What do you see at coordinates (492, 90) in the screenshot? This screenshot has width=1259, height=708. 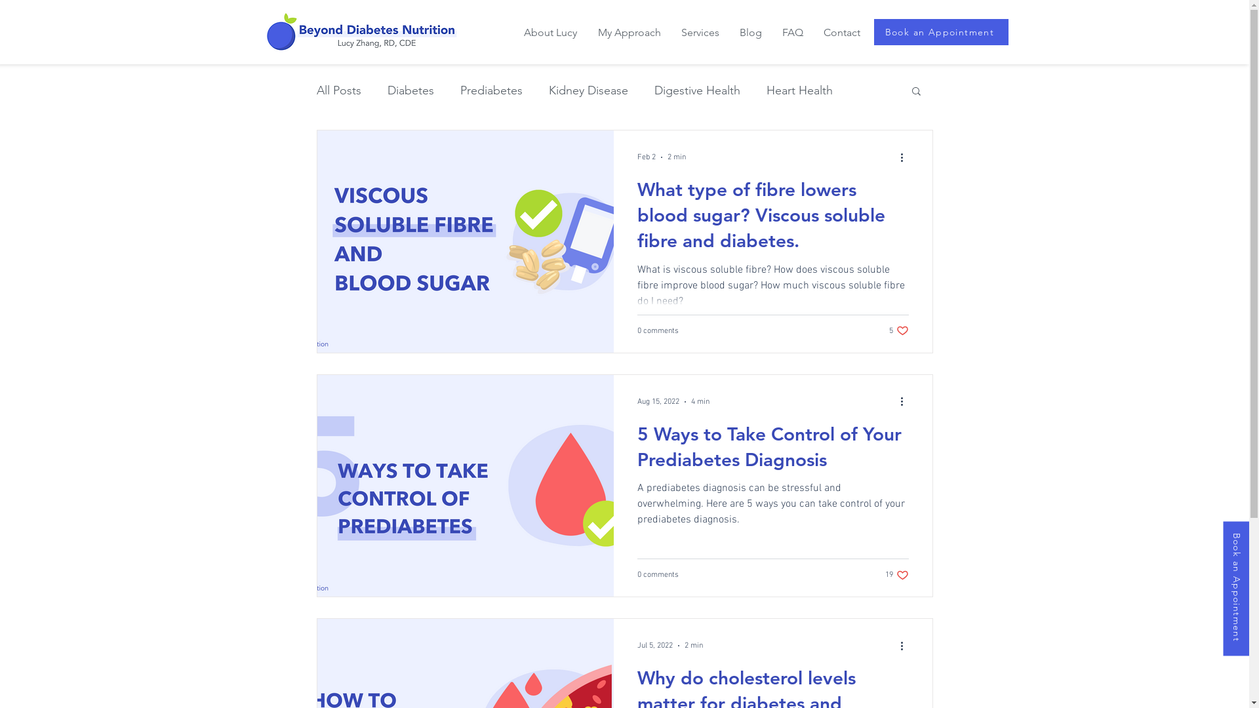 I see `Prediabetes` at bounding box center [492, 90].